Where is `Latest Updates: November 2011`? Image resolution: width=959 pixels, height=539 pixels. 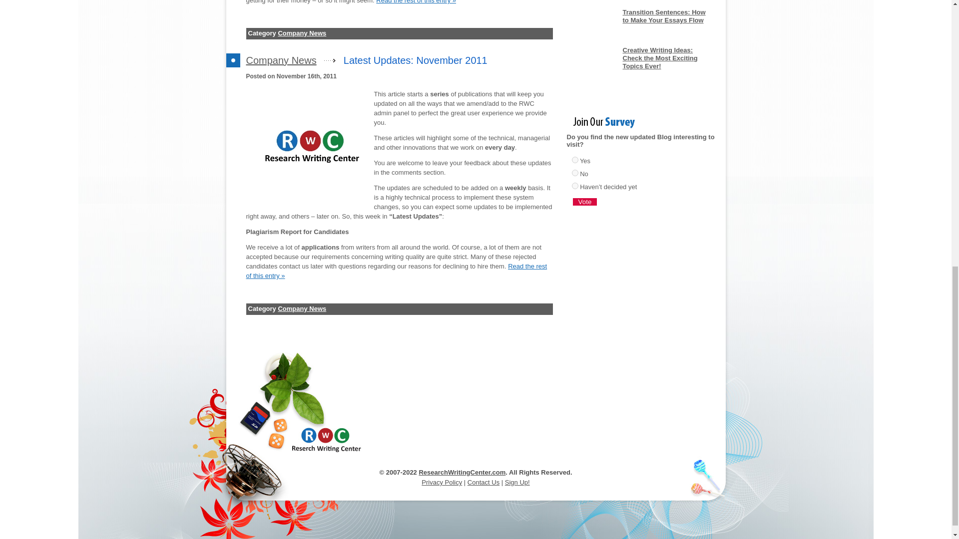 Latest Updates: November 2011 is located at coordinates (415, 60).